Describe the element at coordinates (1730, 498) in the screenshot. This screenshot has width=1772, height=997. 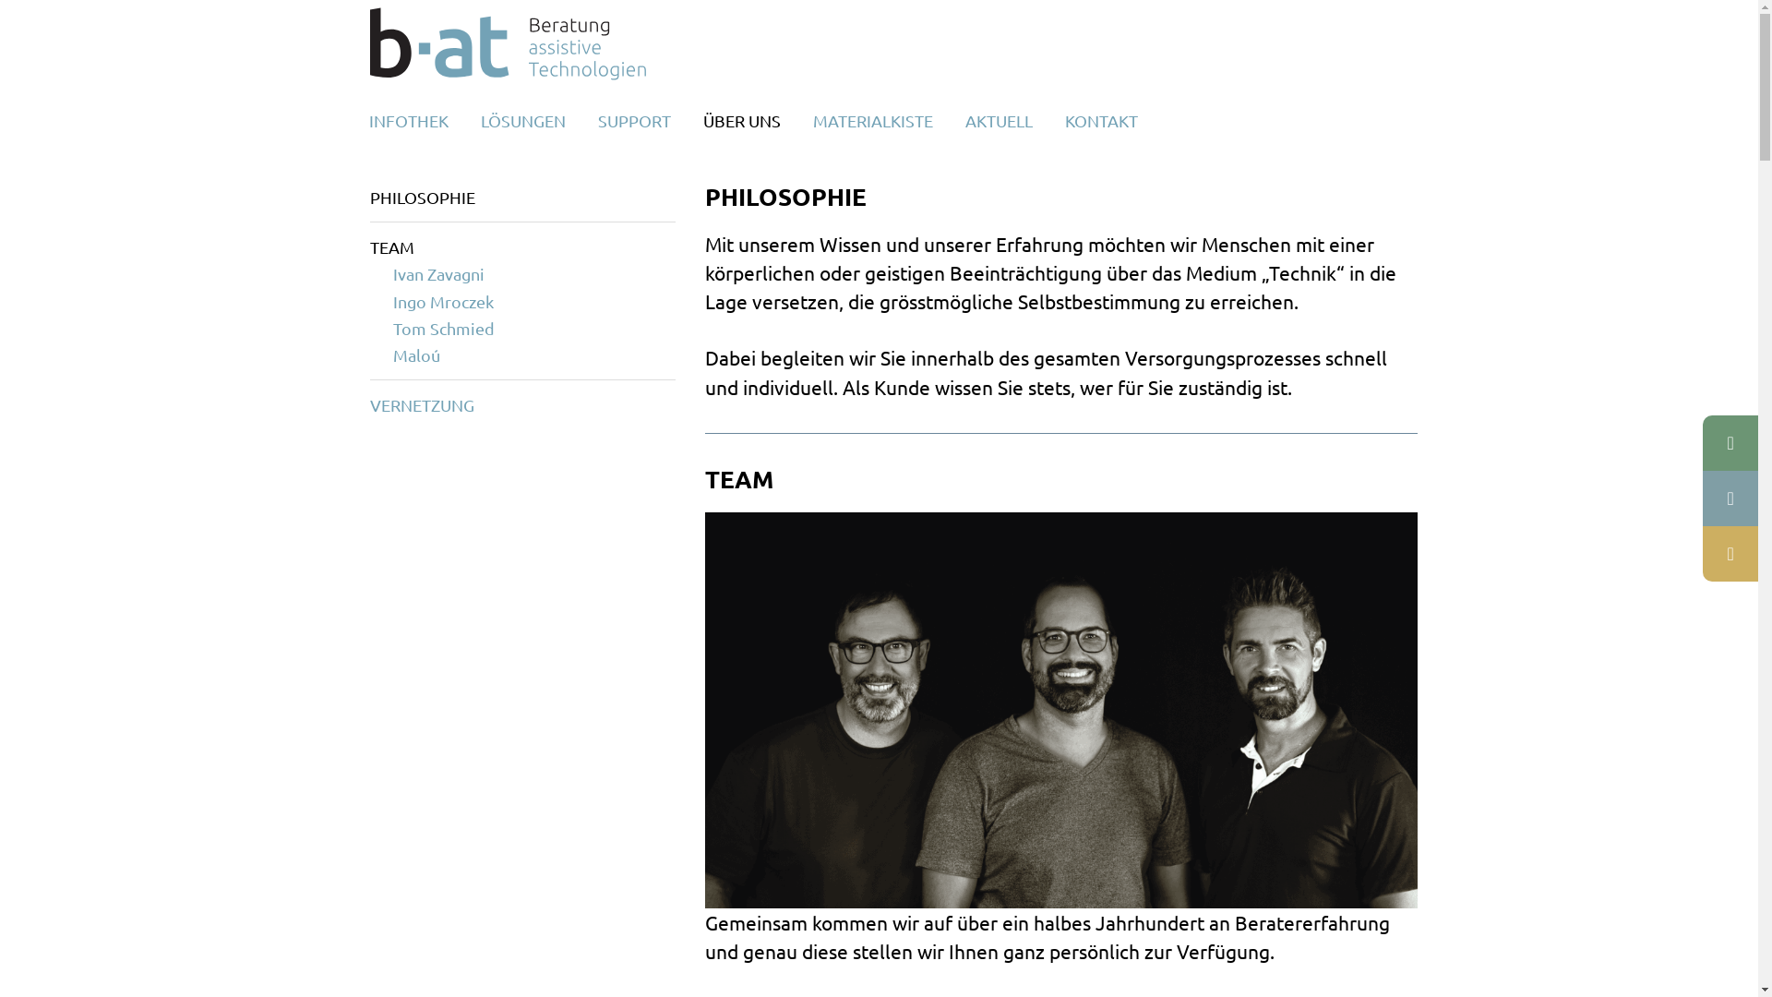
I see `info@b-at.ch` at that location.